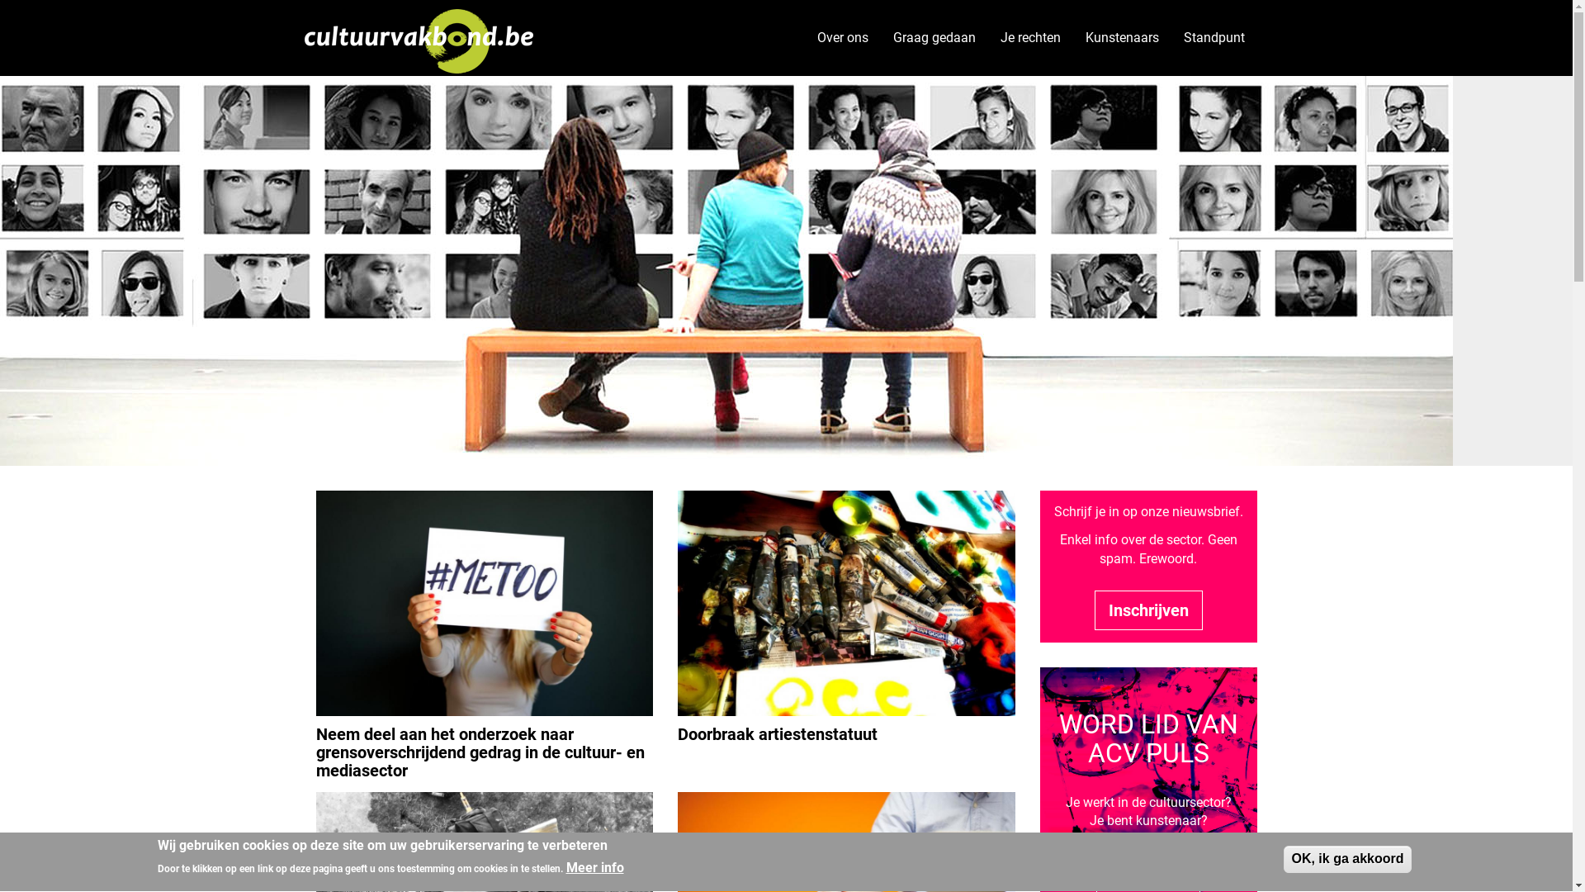 The width and height of the screenshot is (1585, 892). I want to click on Home, so click(426, 38).